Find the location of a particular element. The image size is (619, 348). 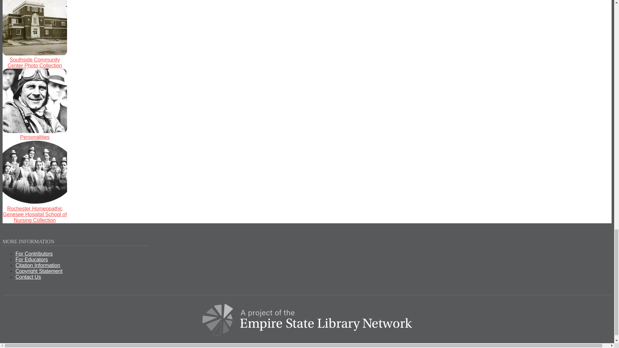

Southside Community Center Photo Collection is located at coordinates (35, 63).